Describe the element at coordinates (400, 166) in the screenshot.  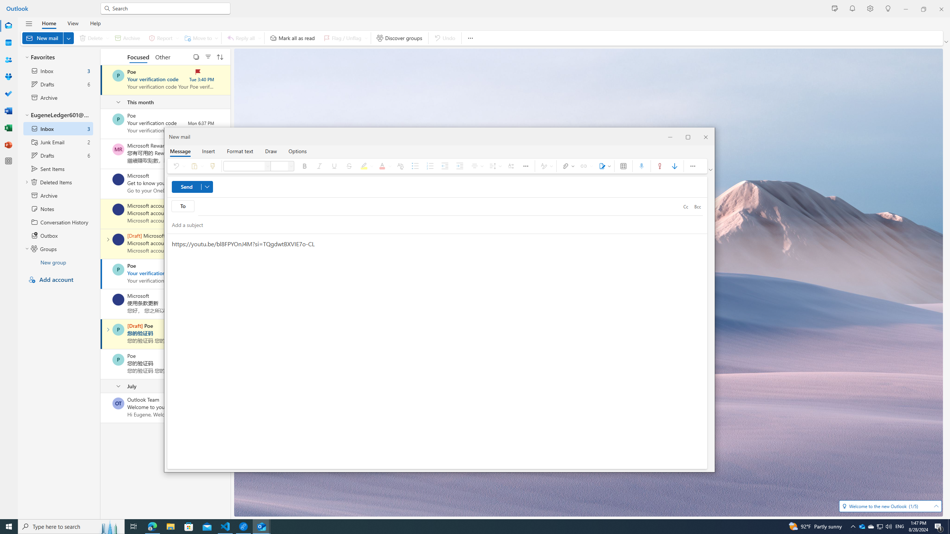
I see `Clear formatting` at that location.